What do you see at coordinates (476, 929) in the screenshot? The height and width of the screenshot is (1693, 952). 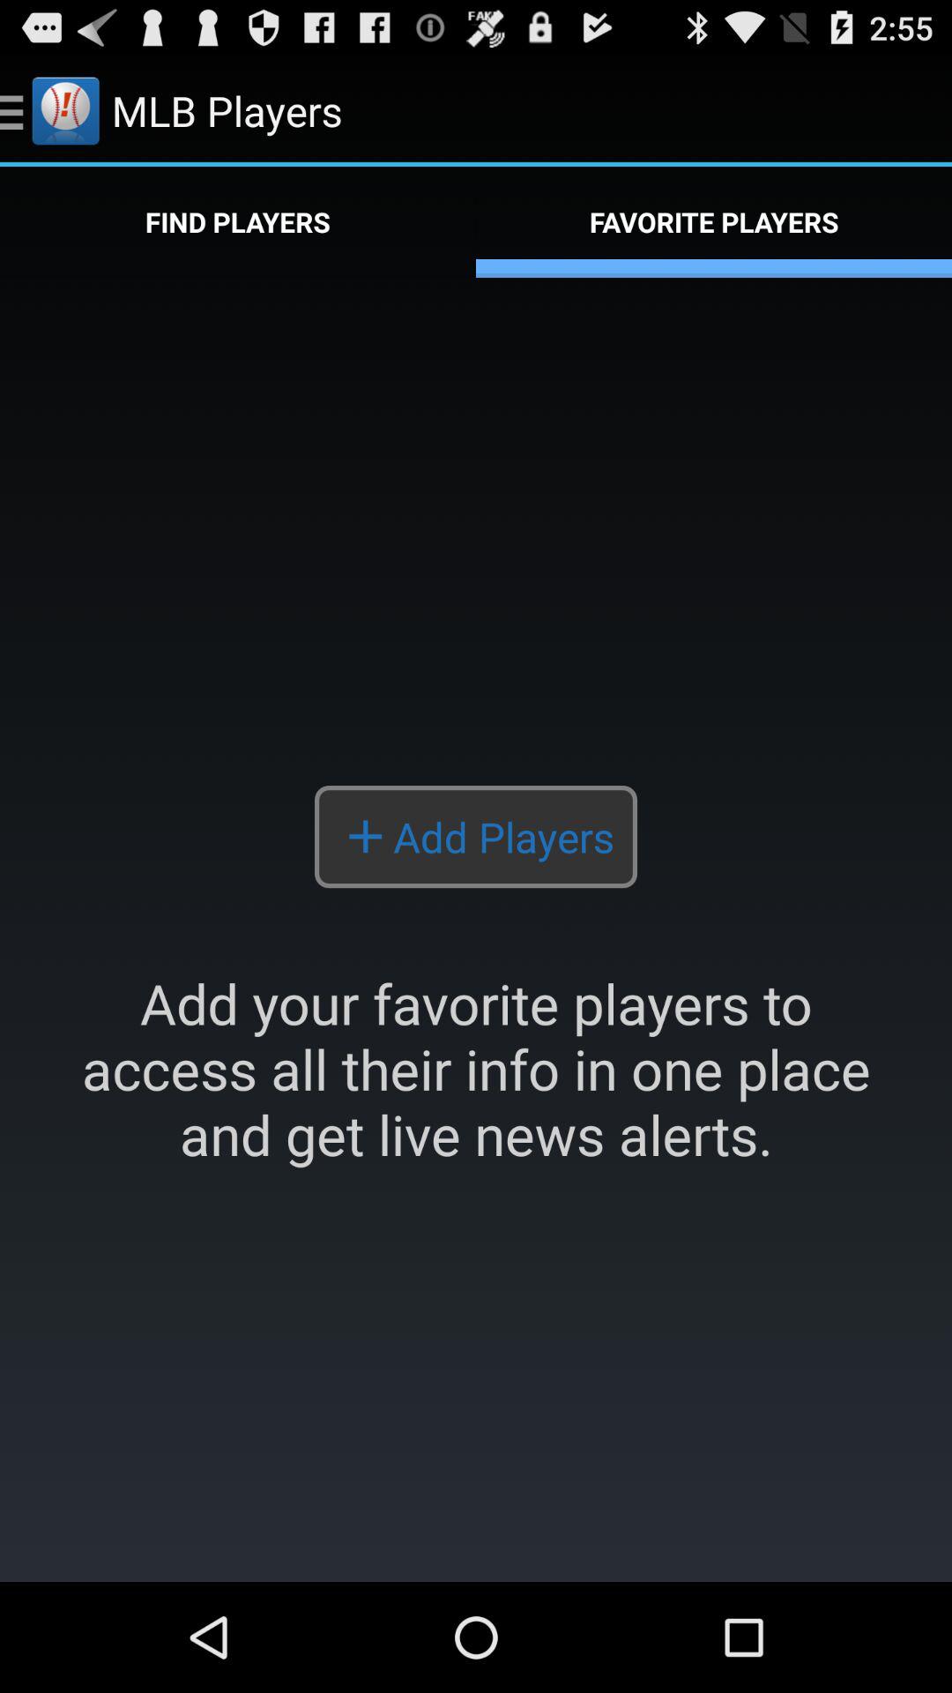 I see `add players` at bounding box center [476, 929].